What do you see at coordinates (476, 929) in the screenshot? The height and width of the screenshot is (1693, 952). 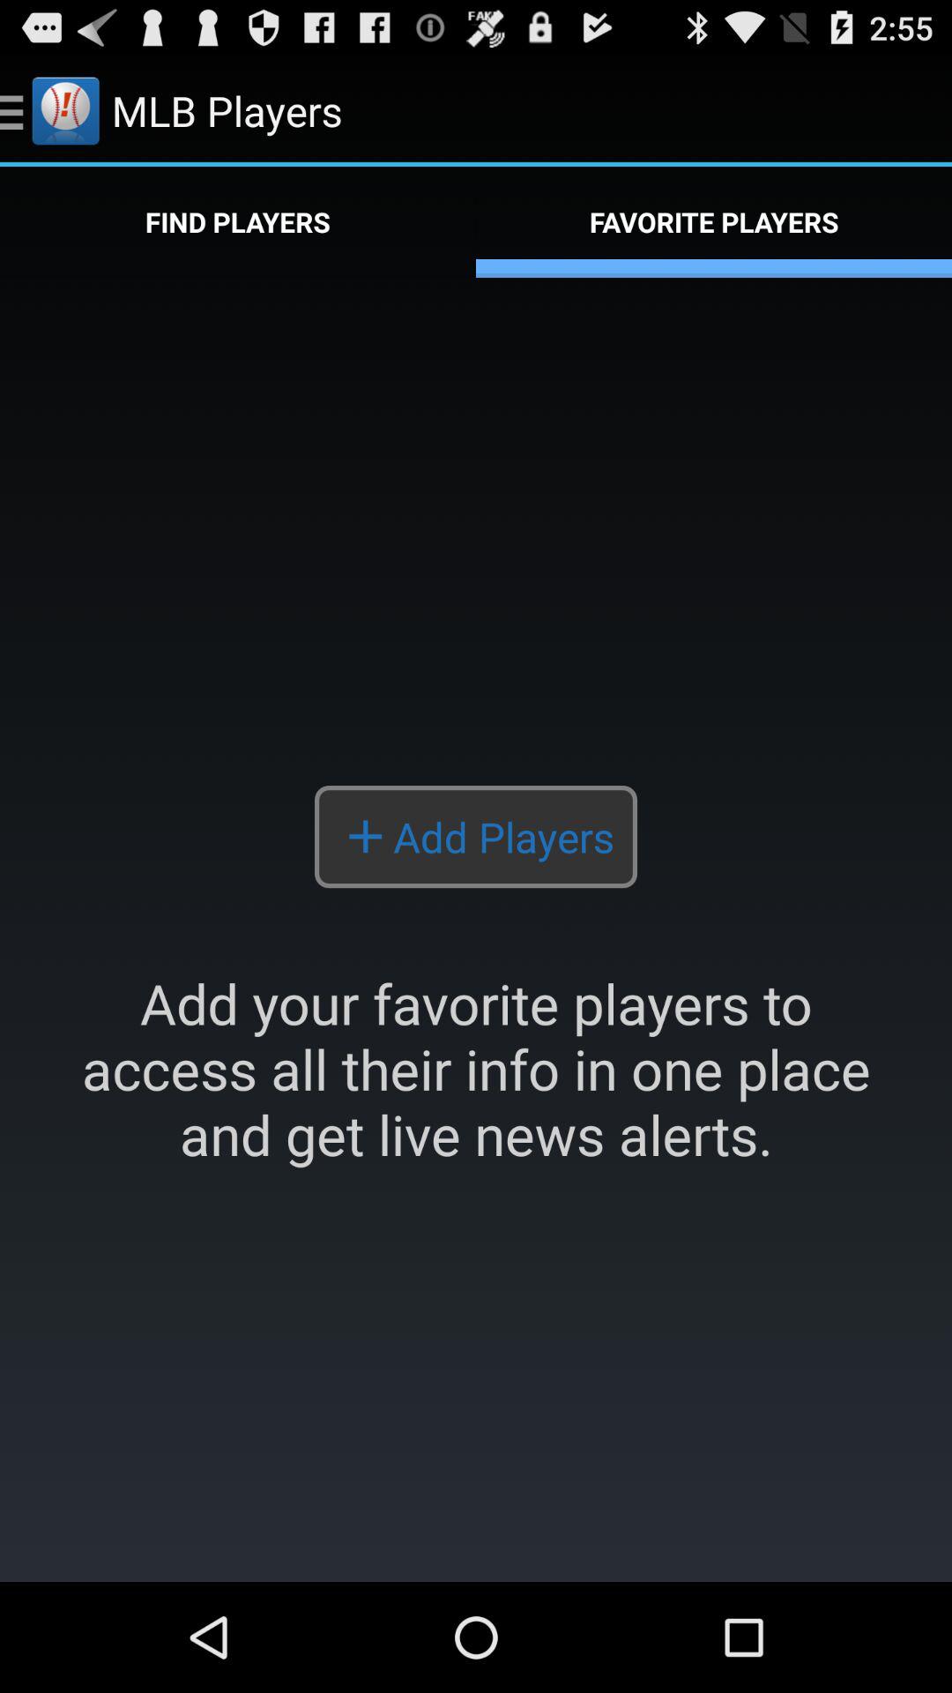 I see `add players` at bounding box center [476, 929].